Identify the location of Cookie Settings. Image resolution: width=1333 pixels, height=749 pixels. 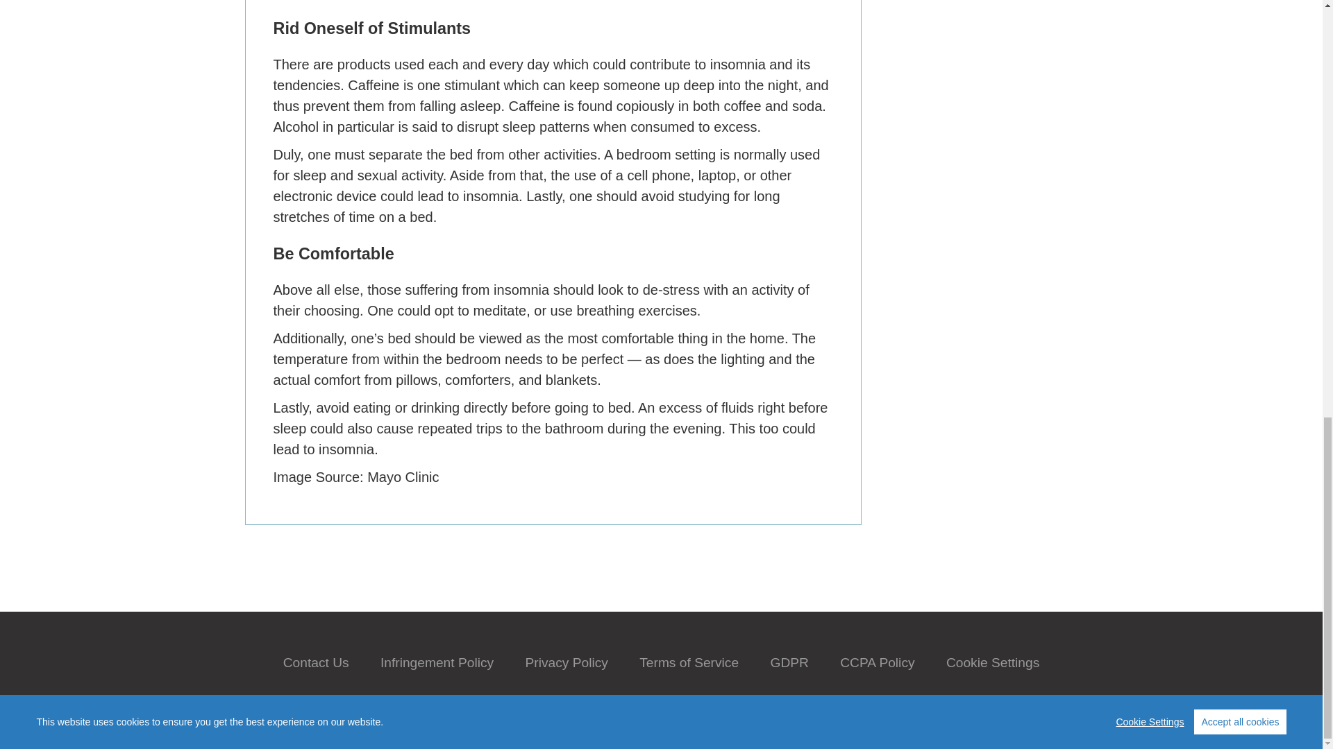
(993, 662).